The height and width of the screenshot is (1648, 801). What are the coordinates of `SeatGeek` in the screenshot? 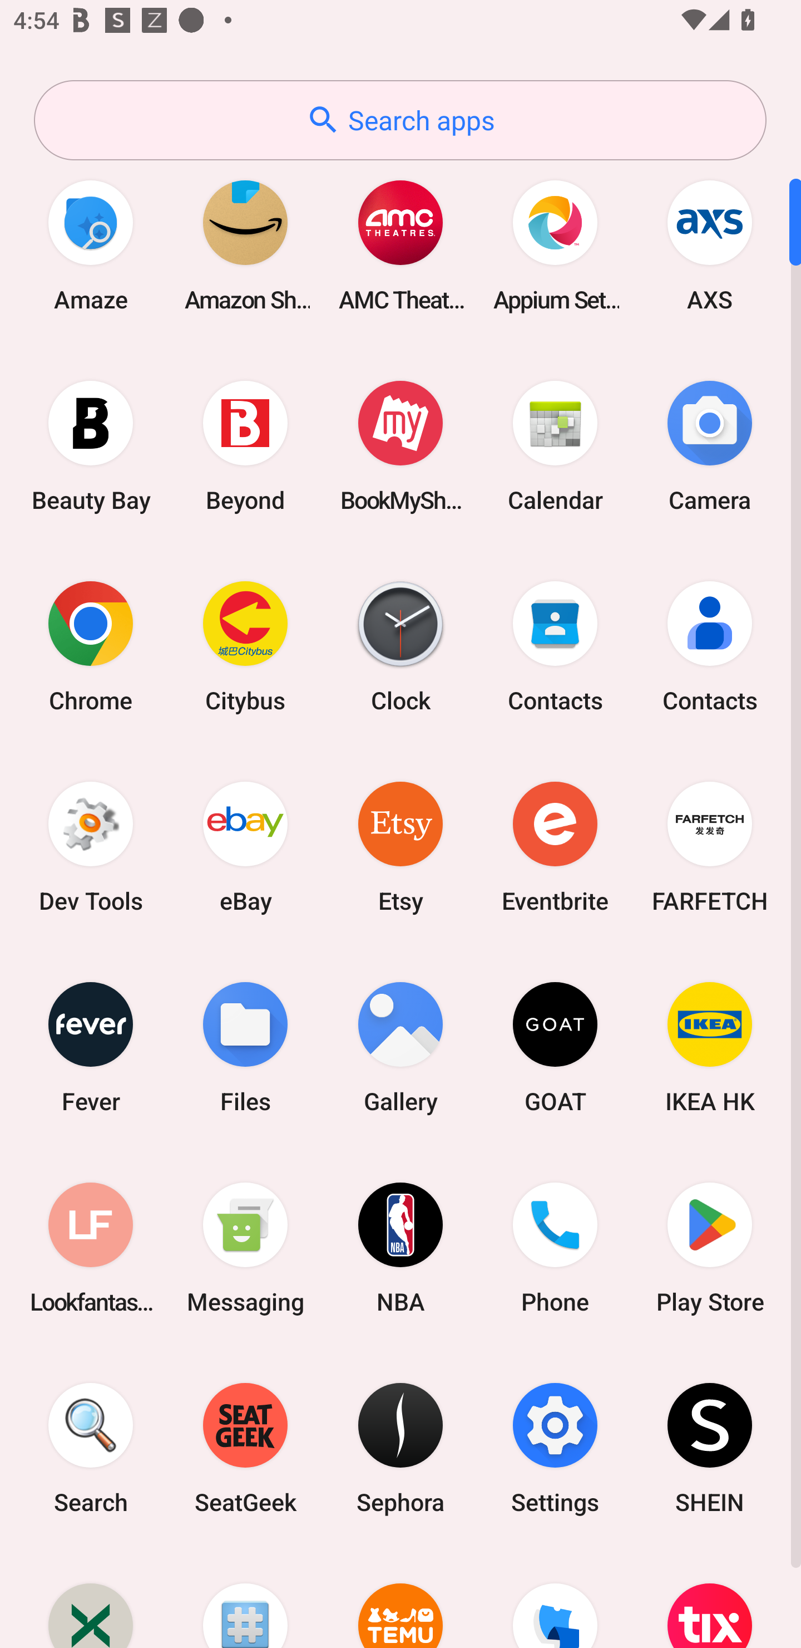 It's located at (245, 1449).